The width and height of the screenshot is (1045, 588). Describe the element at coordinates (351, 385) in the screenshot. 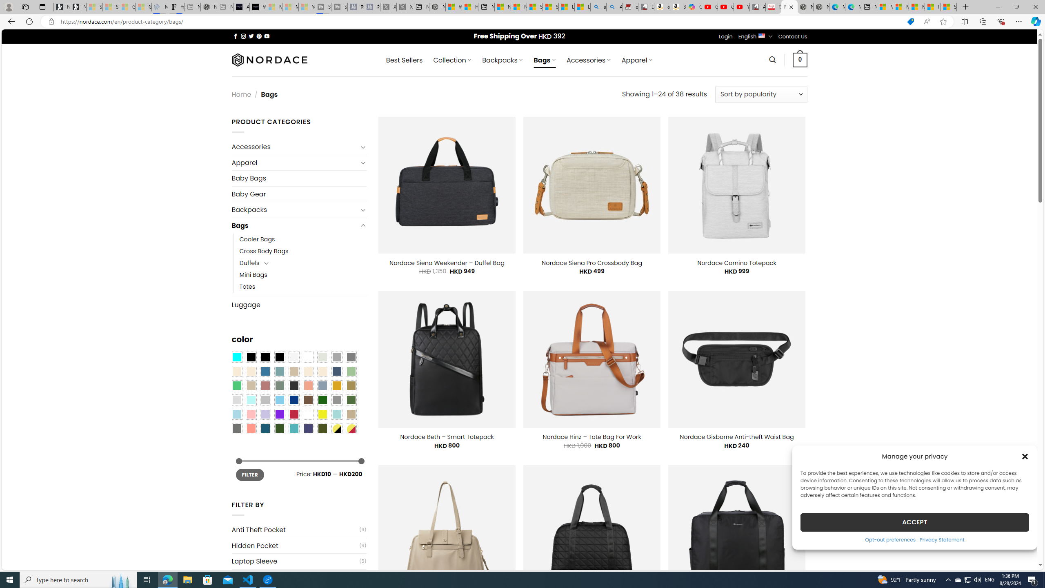

I see `Kelp` at that location.